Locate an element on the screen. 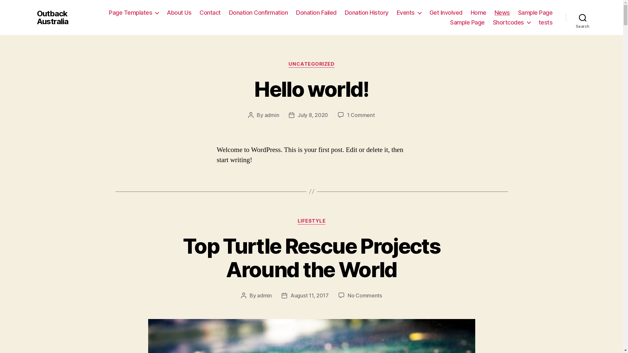 This screenshot has height=353, width=628. August 11, 2017 is located at coordinates (309, 295).